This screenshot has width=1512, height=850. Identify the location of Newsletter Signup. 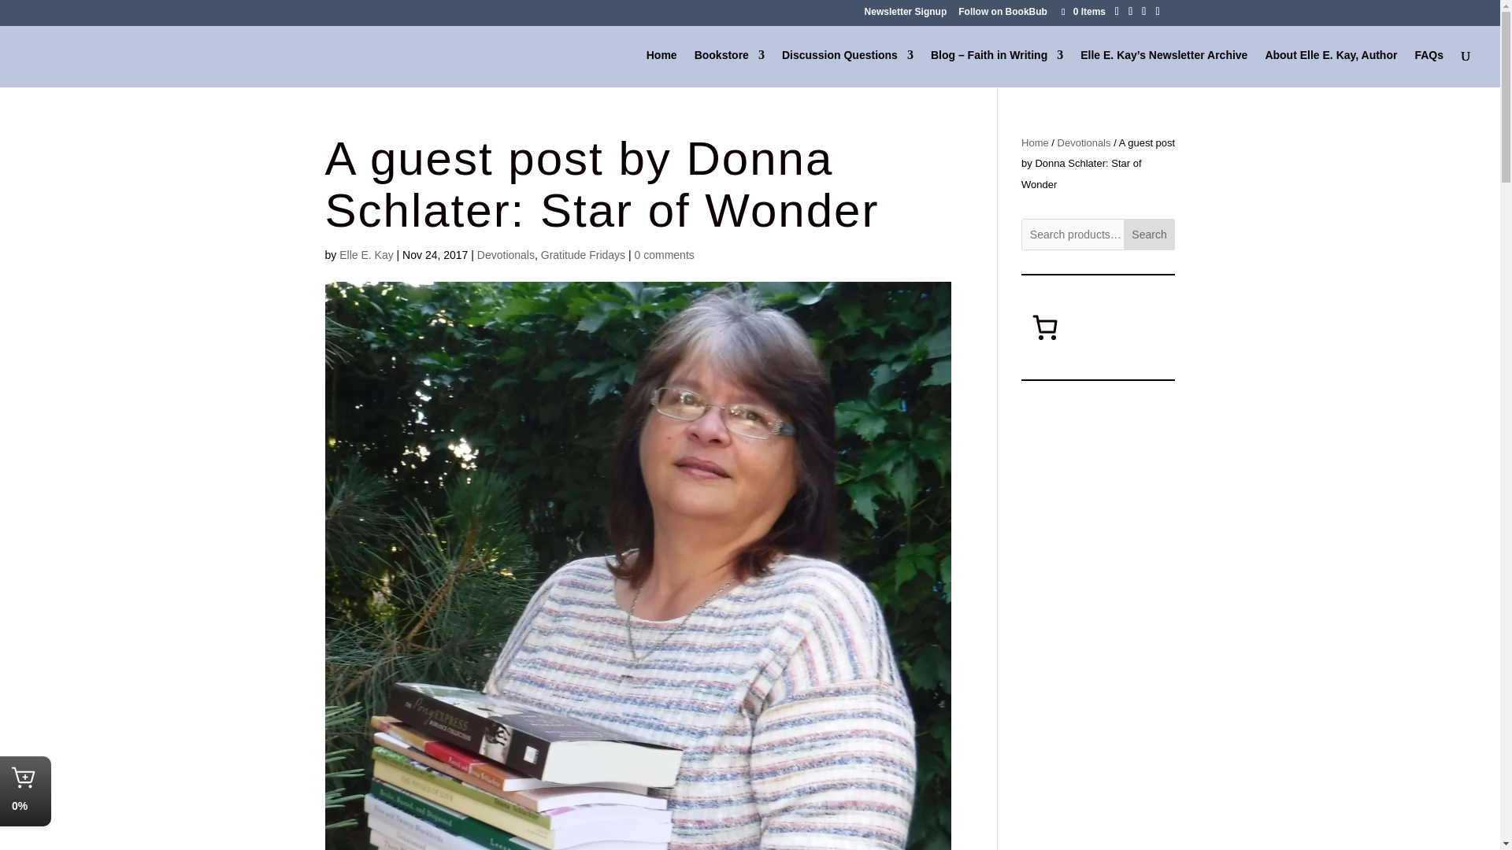
(906, 15).